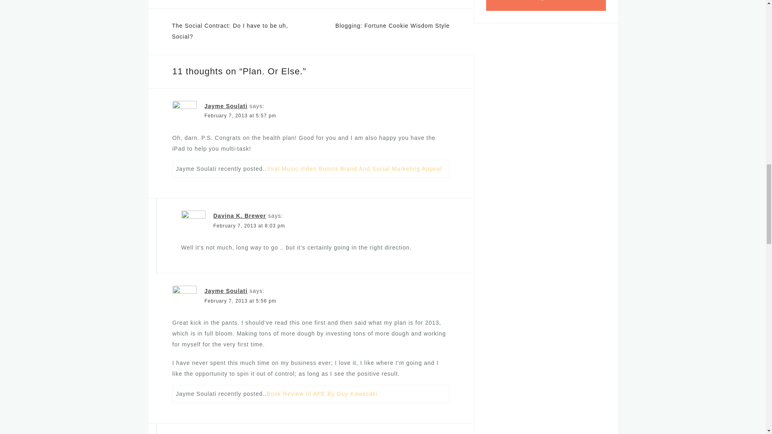  What do you see at coordinates (239, 216) in the screenshot?
I see `Davina K. Brewer` at bounding box center [239, 216].